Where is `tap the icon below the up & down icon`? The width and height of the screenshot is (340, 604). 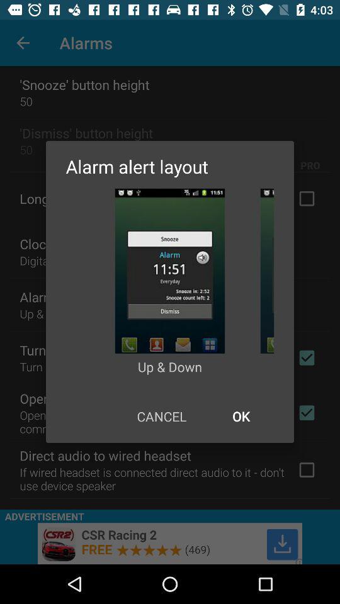 tap the icon below the up & down icon is located at coordinates (241, 417).